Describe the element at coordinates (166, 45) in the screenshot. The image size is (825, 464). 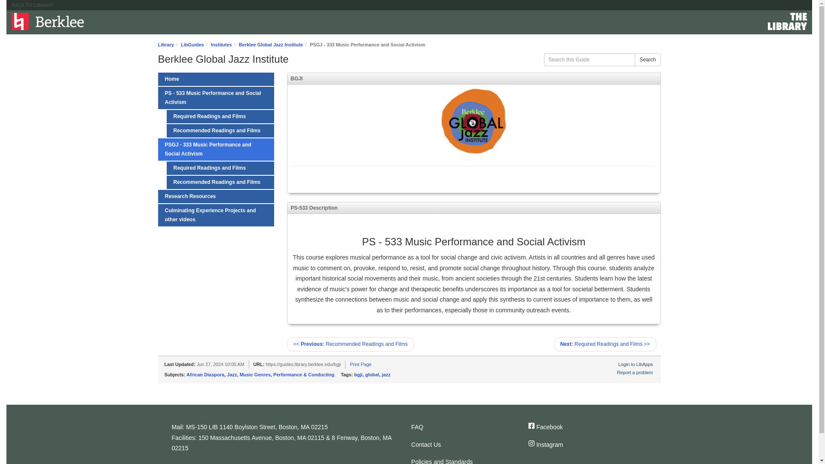
I see `Library` at that location.